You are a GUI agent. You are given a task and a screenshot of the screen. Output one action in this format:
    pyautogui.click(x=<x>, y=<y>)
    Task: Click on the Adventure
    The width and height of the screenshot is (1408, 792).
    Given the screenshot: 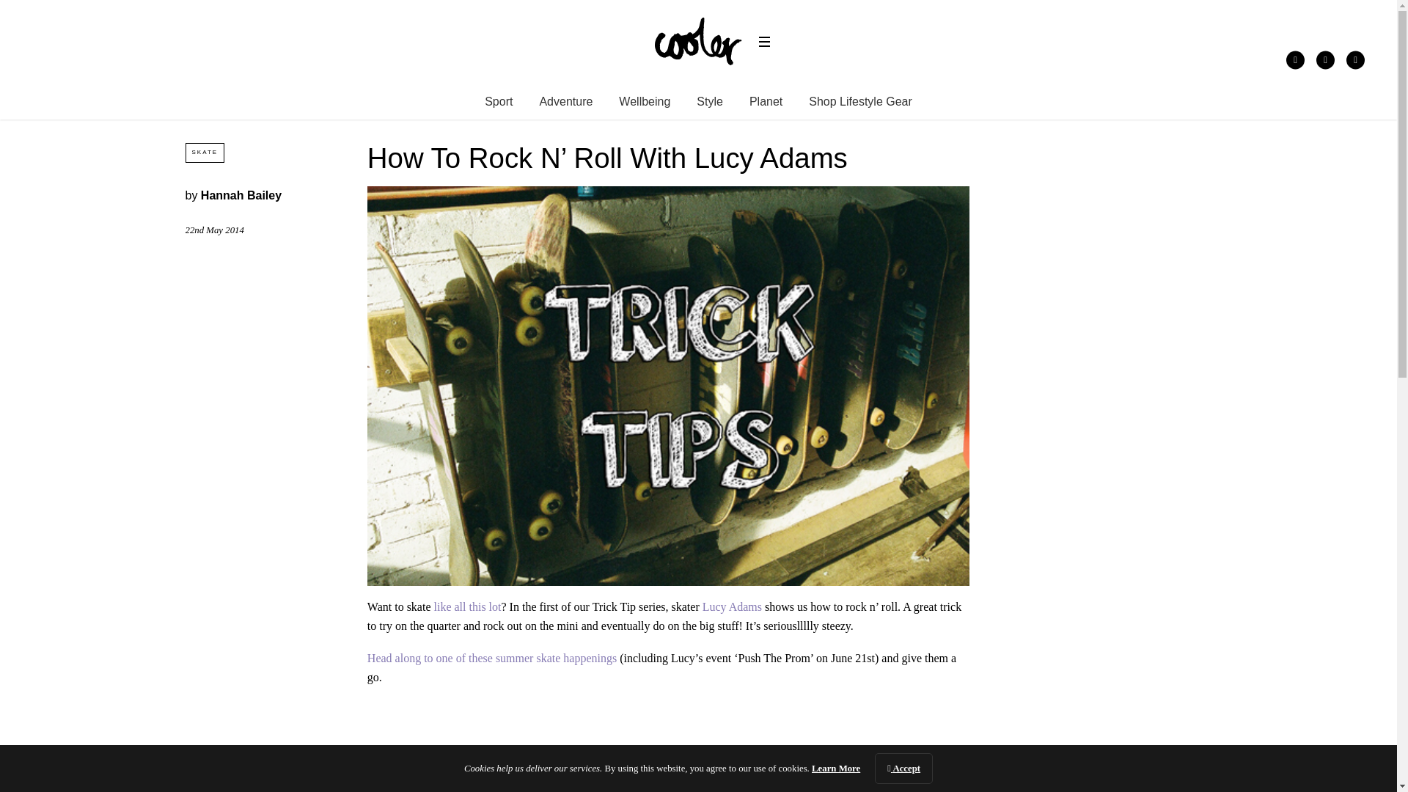 What is the action you would take?
    pyautogui.click(x=566, y=101)
    